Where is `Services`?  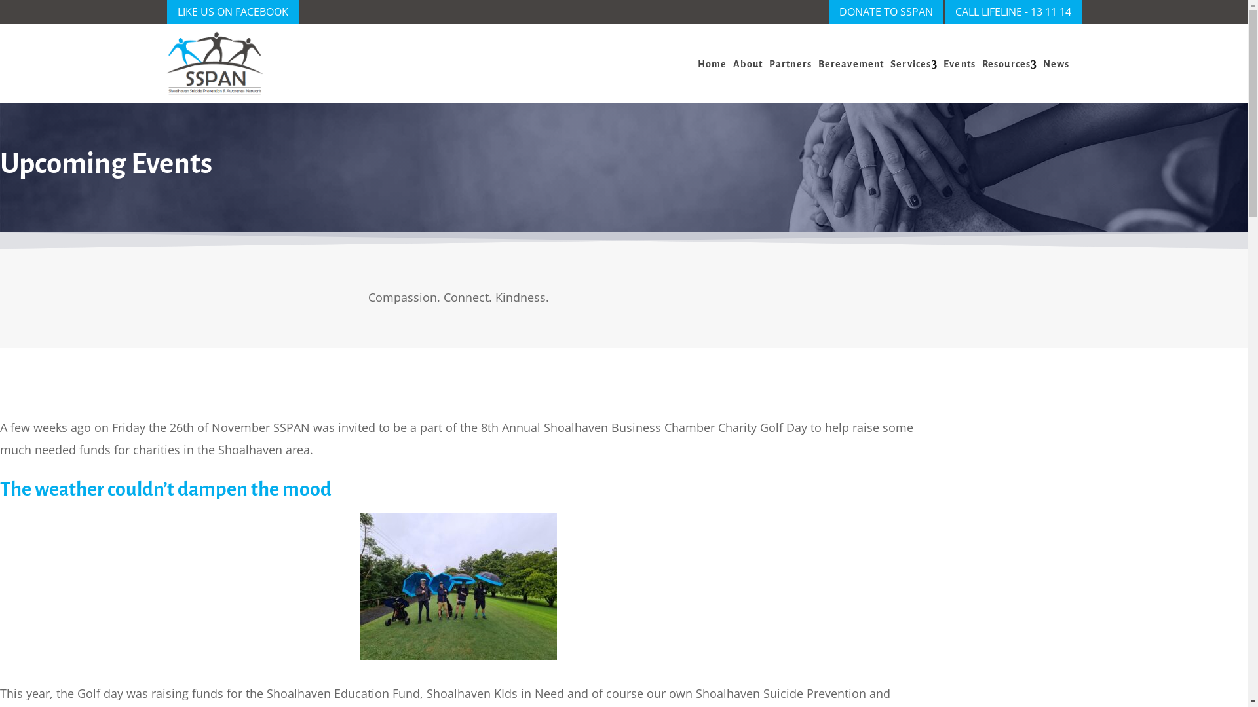 Services is located at coordinates (911, 64).